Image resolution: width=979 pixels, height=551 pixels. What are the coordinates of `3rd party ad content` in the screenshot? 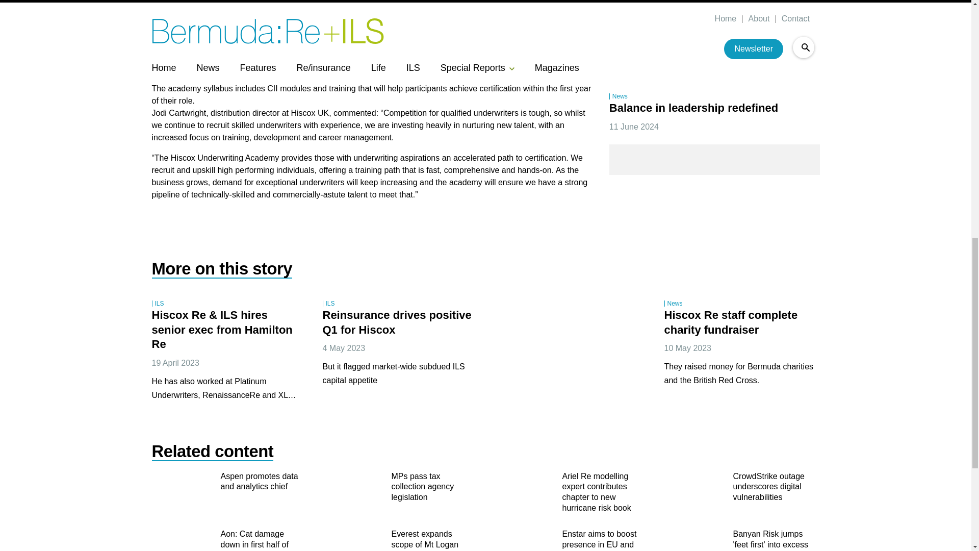 It's located at (571, 352).